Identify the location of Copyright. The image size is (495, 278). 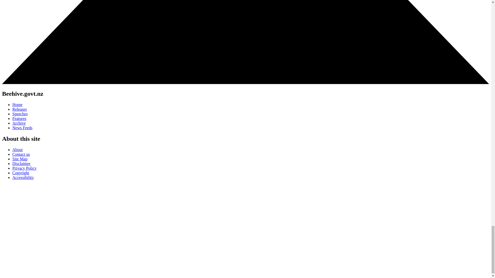
(21, 173).